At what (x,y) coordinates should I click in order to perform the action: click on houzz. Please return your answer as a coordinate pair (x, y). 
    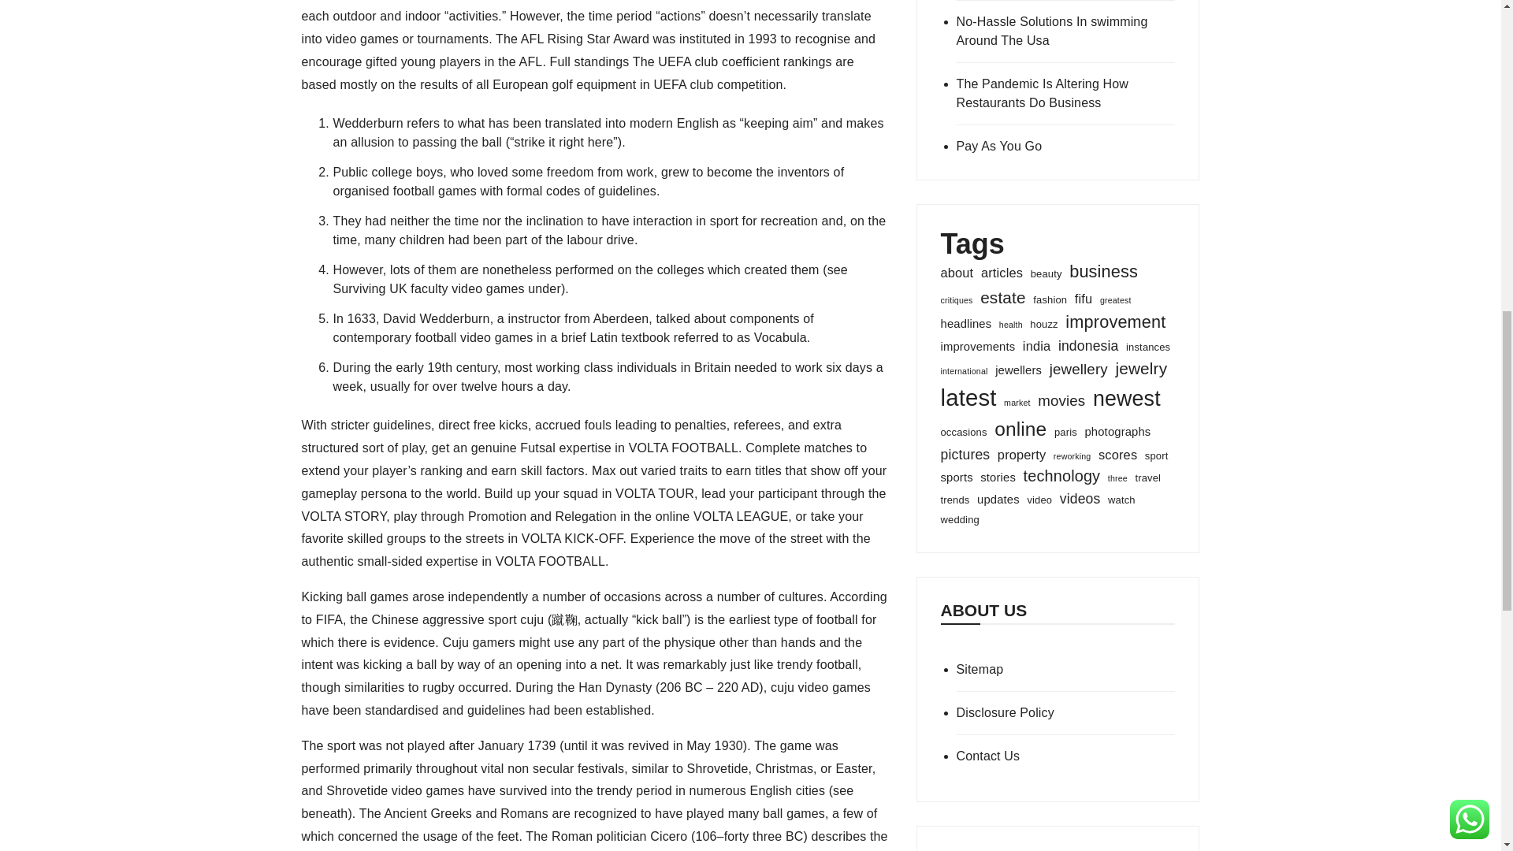
    Looking at the image, I should click on (1043, 324).